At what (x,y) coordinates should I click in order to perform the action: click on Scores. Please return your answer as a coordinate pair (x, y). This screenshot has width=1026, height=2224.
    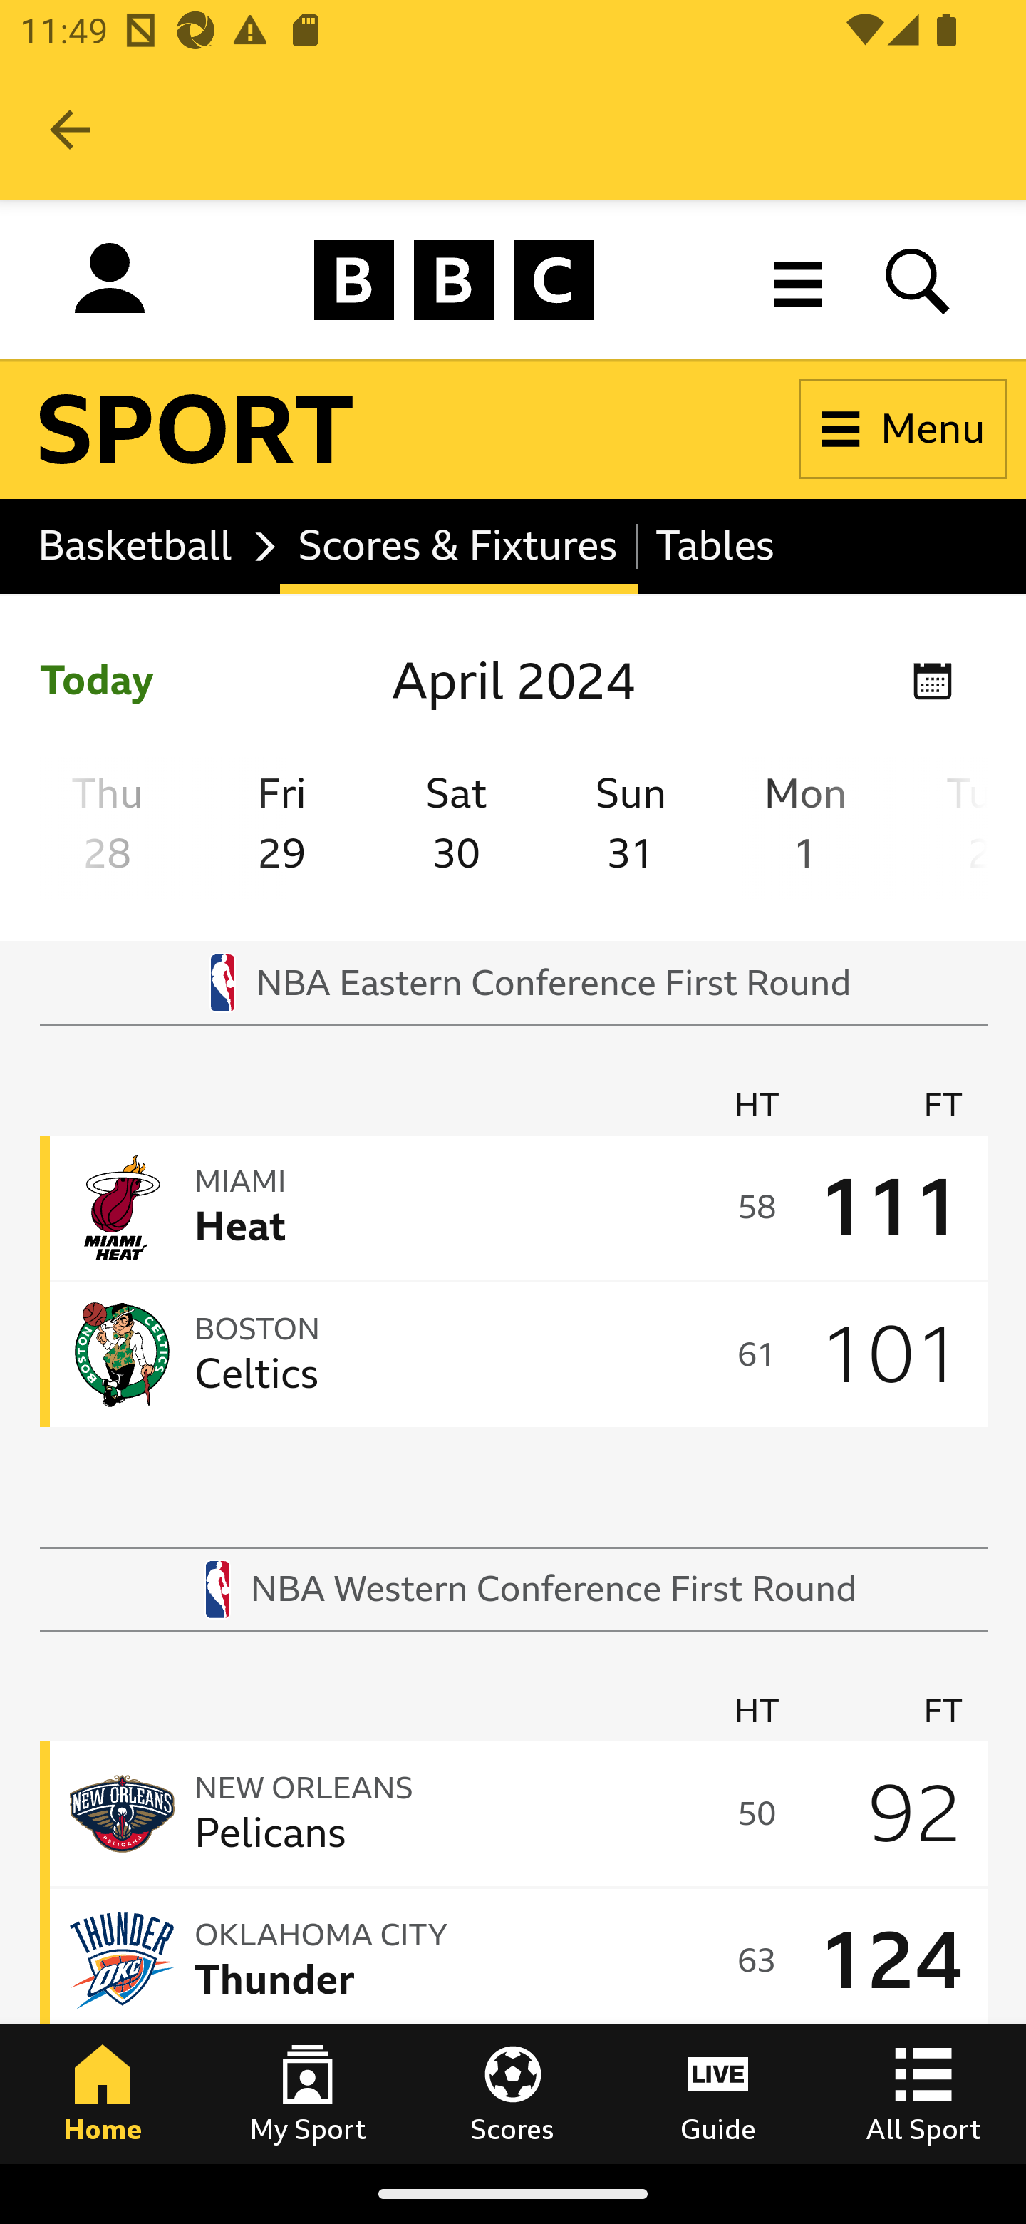
    Looking at the image, I should click on (513, 2094).